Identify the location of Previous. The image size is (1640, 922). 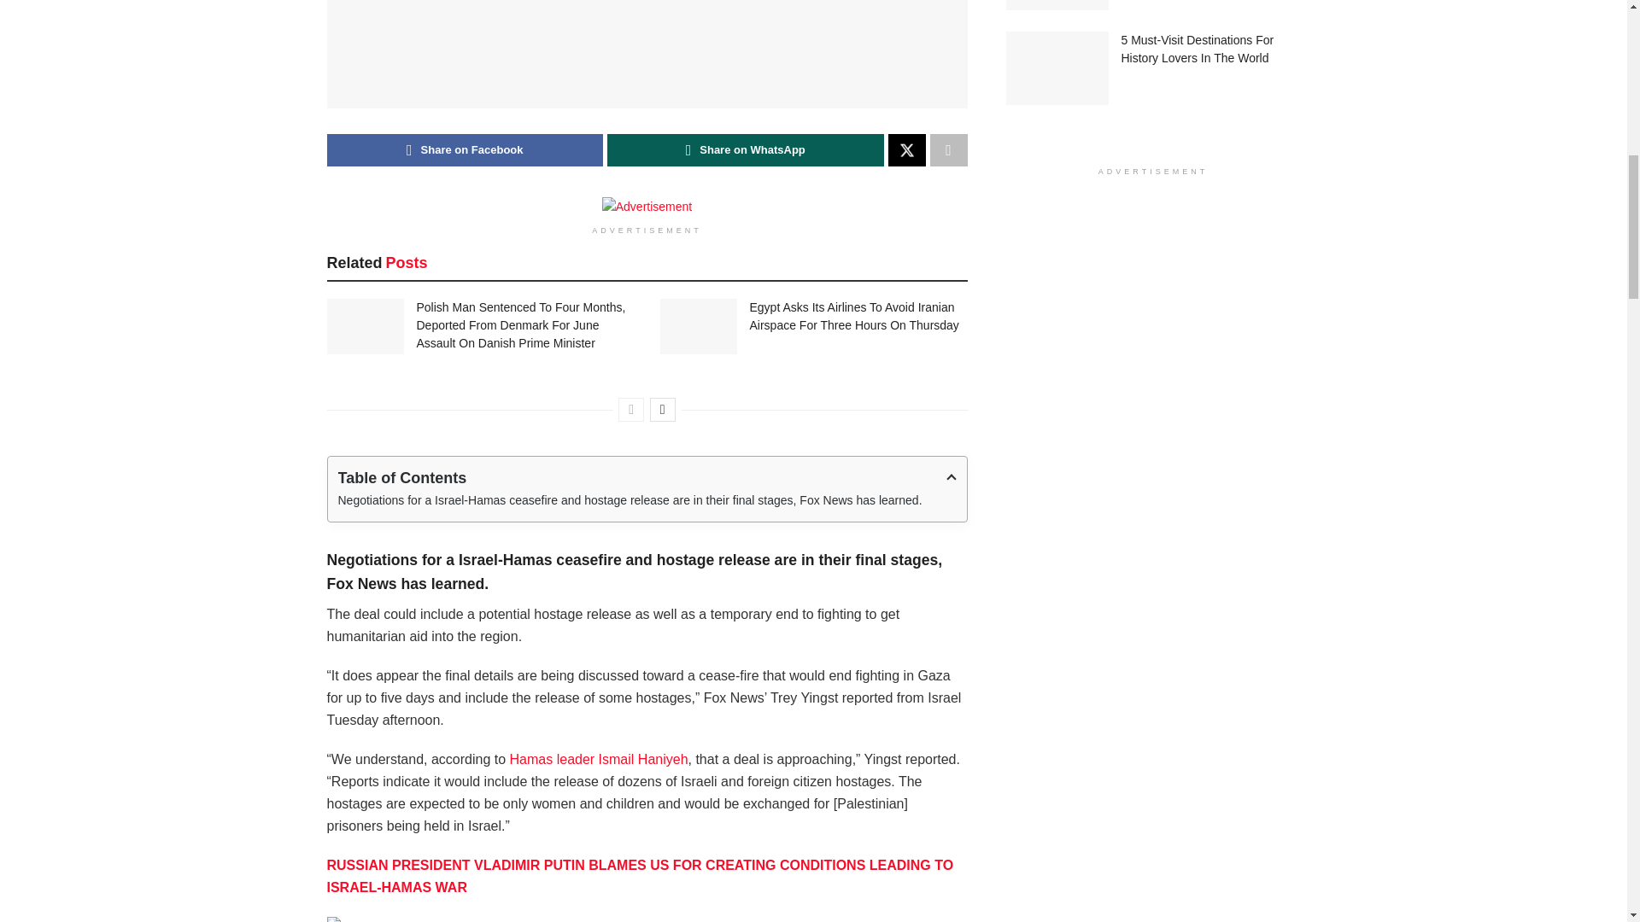
(630, 409).